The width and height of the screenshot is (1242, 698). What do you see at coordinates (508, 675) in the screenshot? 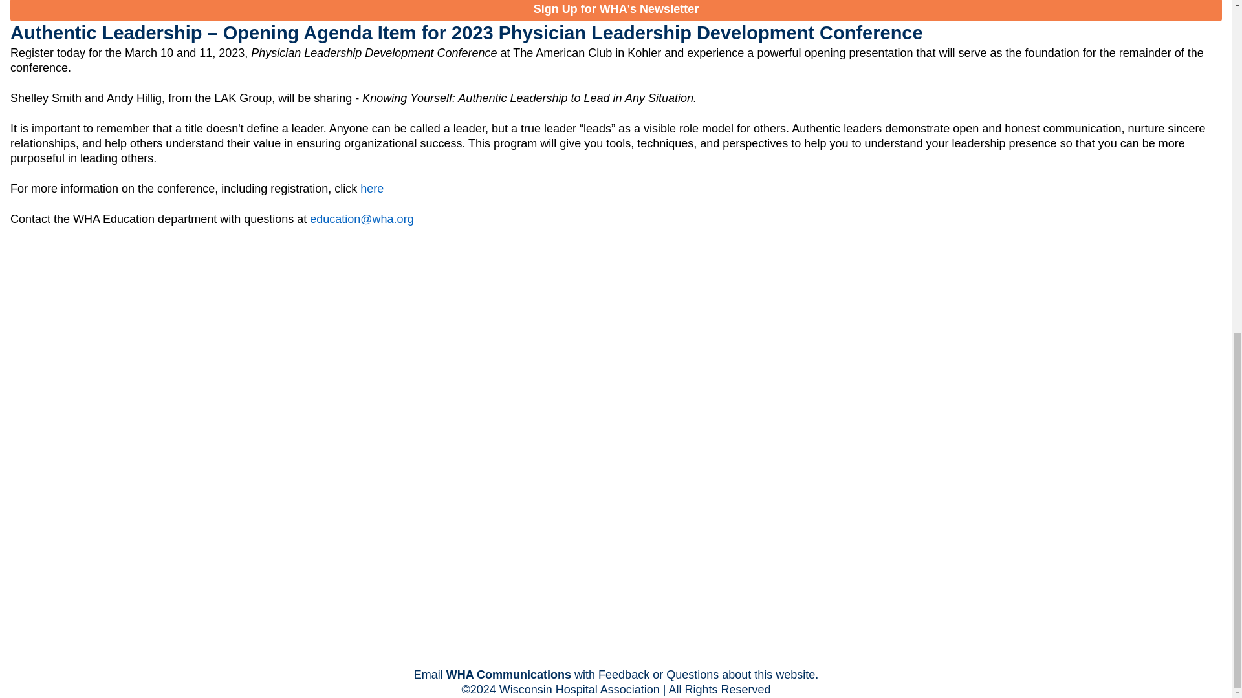
I see `WHA Communications` at bounding box center [508, 675].